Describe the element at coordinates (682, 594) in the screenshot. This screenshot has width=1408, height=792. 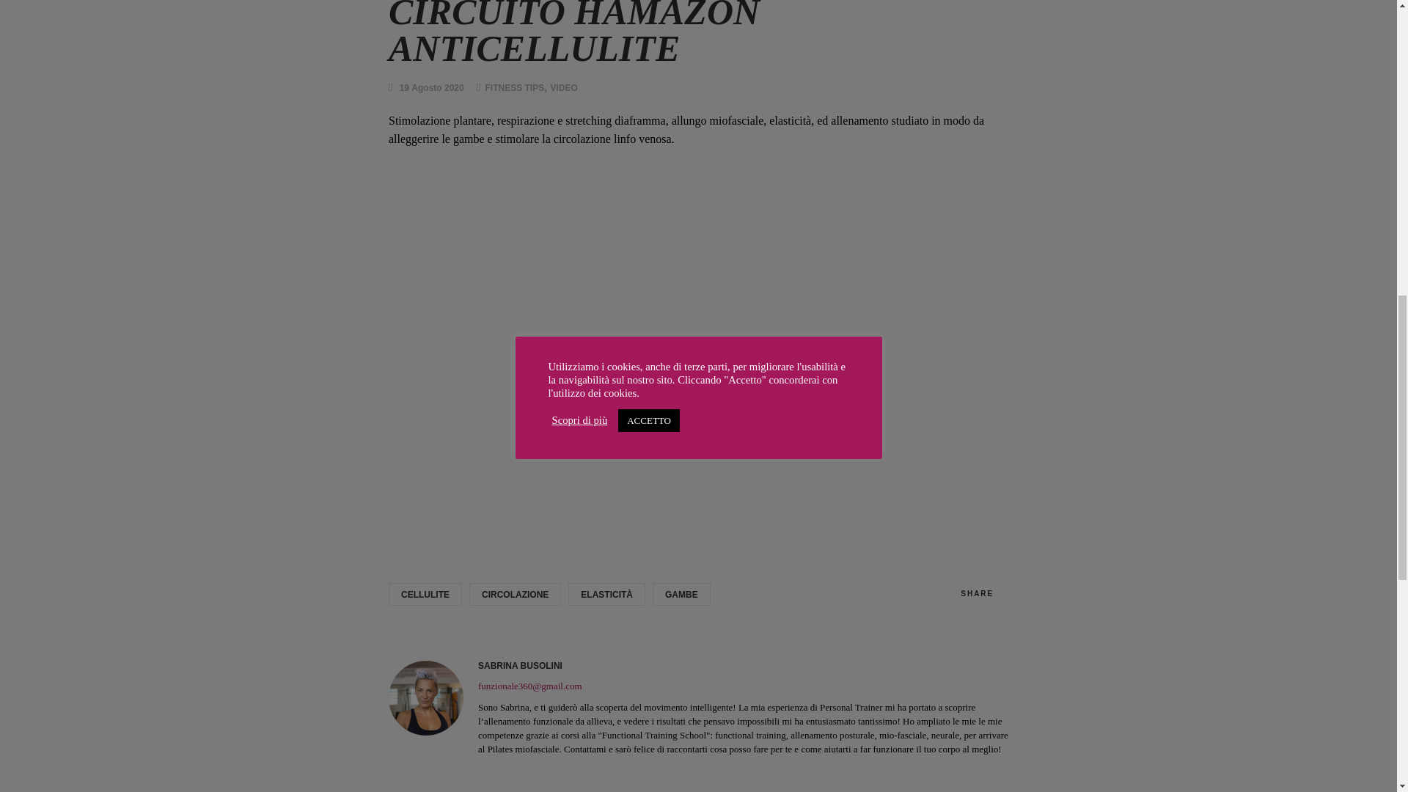
I see `GAMBE` at that location.